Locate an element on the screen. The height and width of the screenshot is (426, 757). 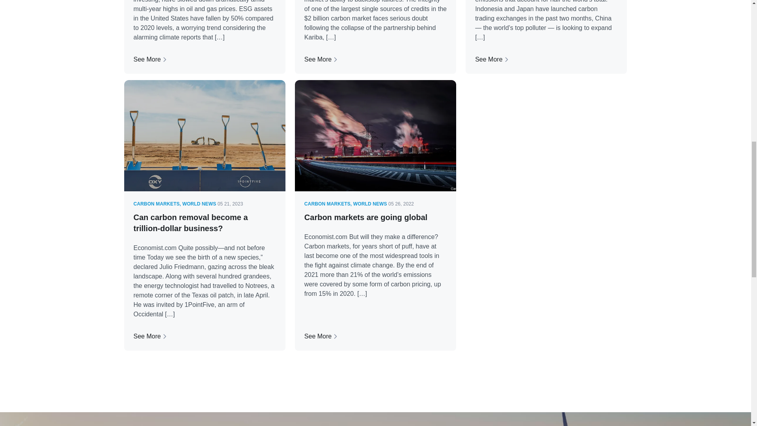
See More is located at coordinates (546, 60).